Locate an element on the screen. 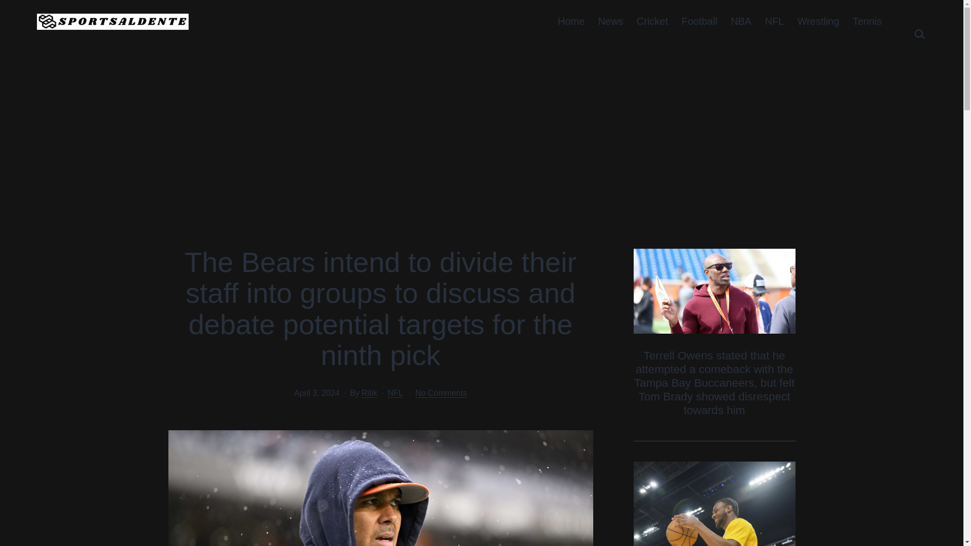 The height and width of the screenshot is (546, 971). Tennis is located at coordinates (867, 21).